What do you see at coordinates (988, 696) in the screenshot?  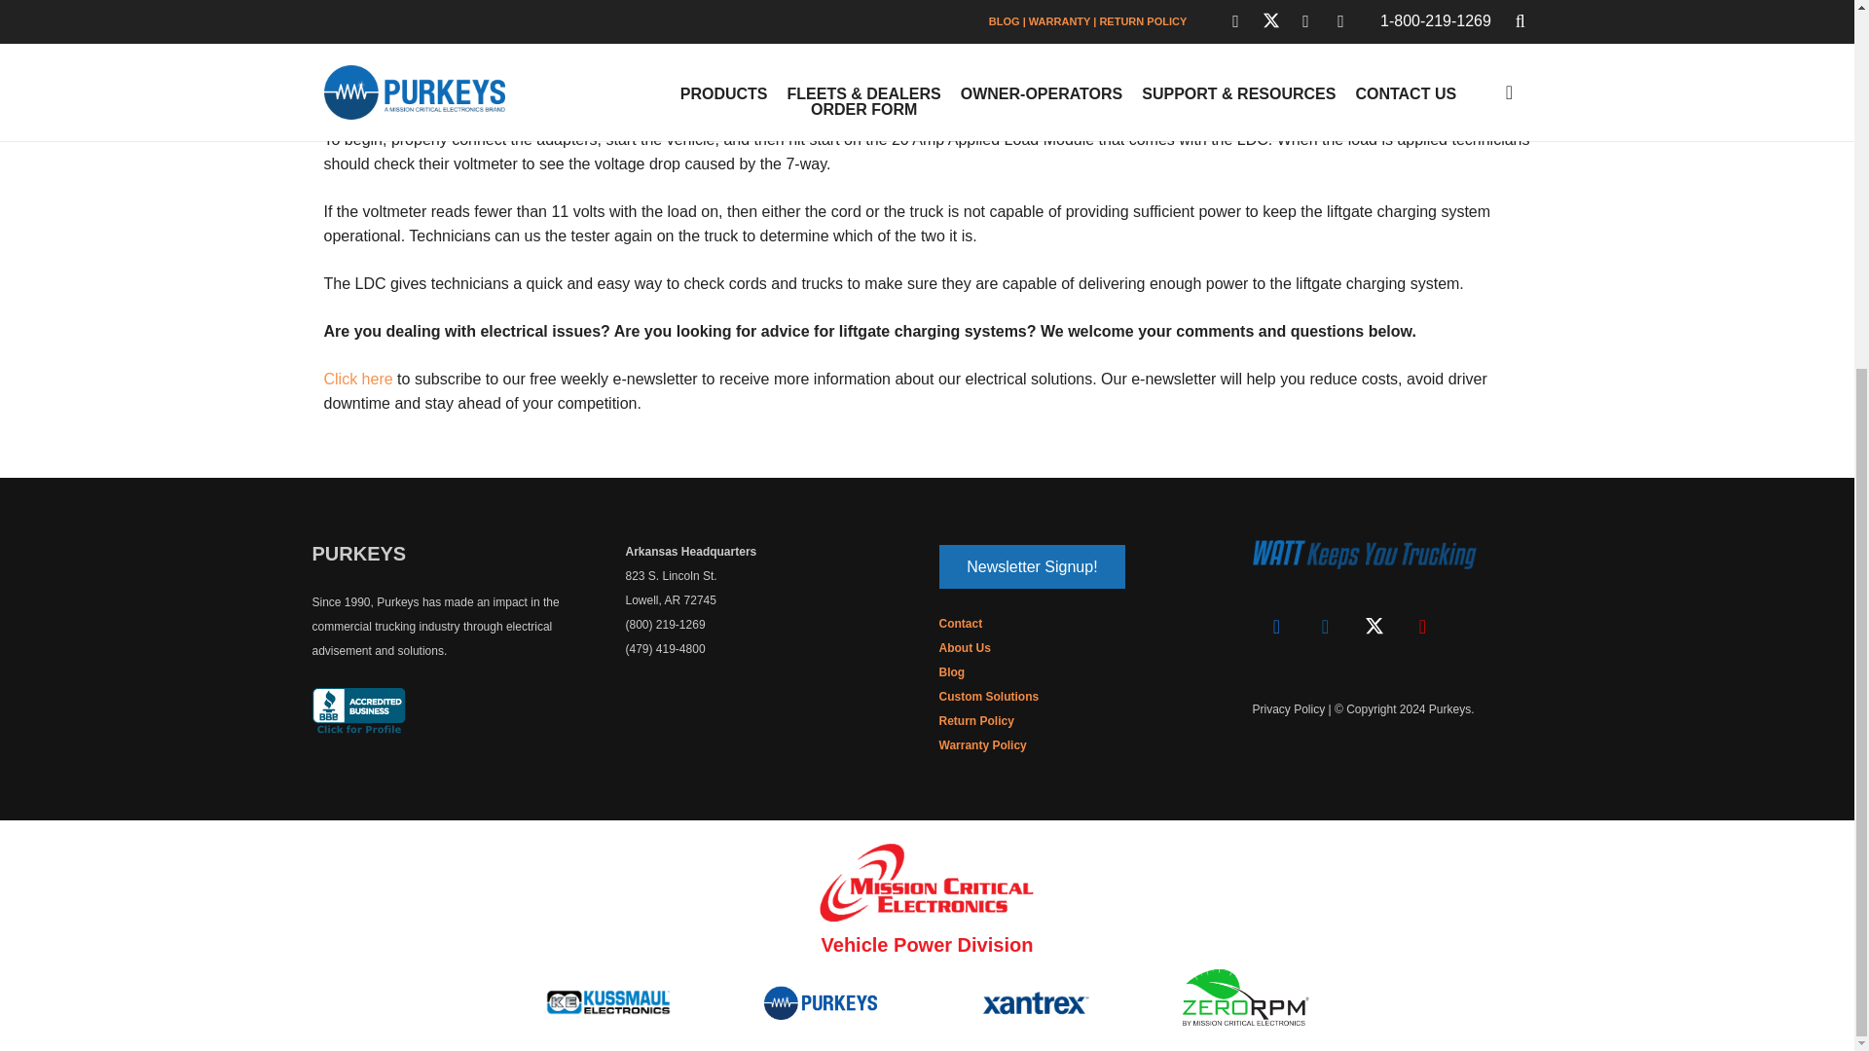 I see `Custom Solutions` at bounding box center [988, 696].